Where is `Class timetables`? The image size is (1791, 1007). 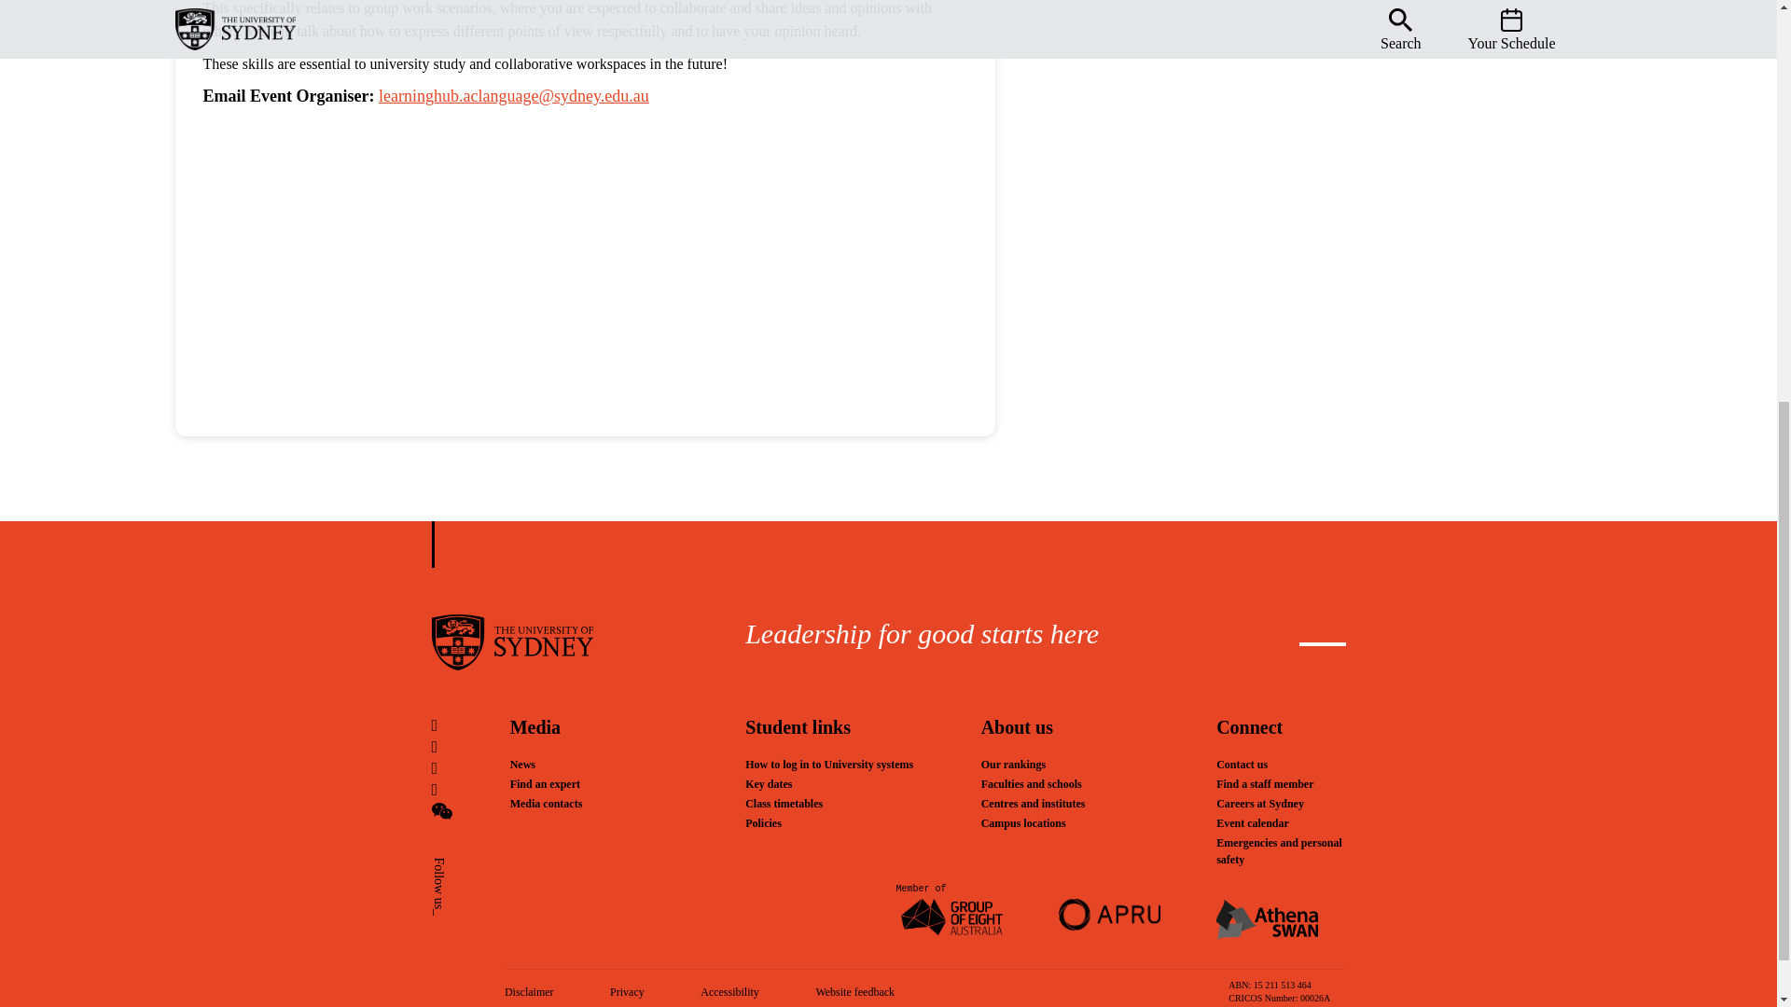
Class timetables is located at coordinates (849, 804).